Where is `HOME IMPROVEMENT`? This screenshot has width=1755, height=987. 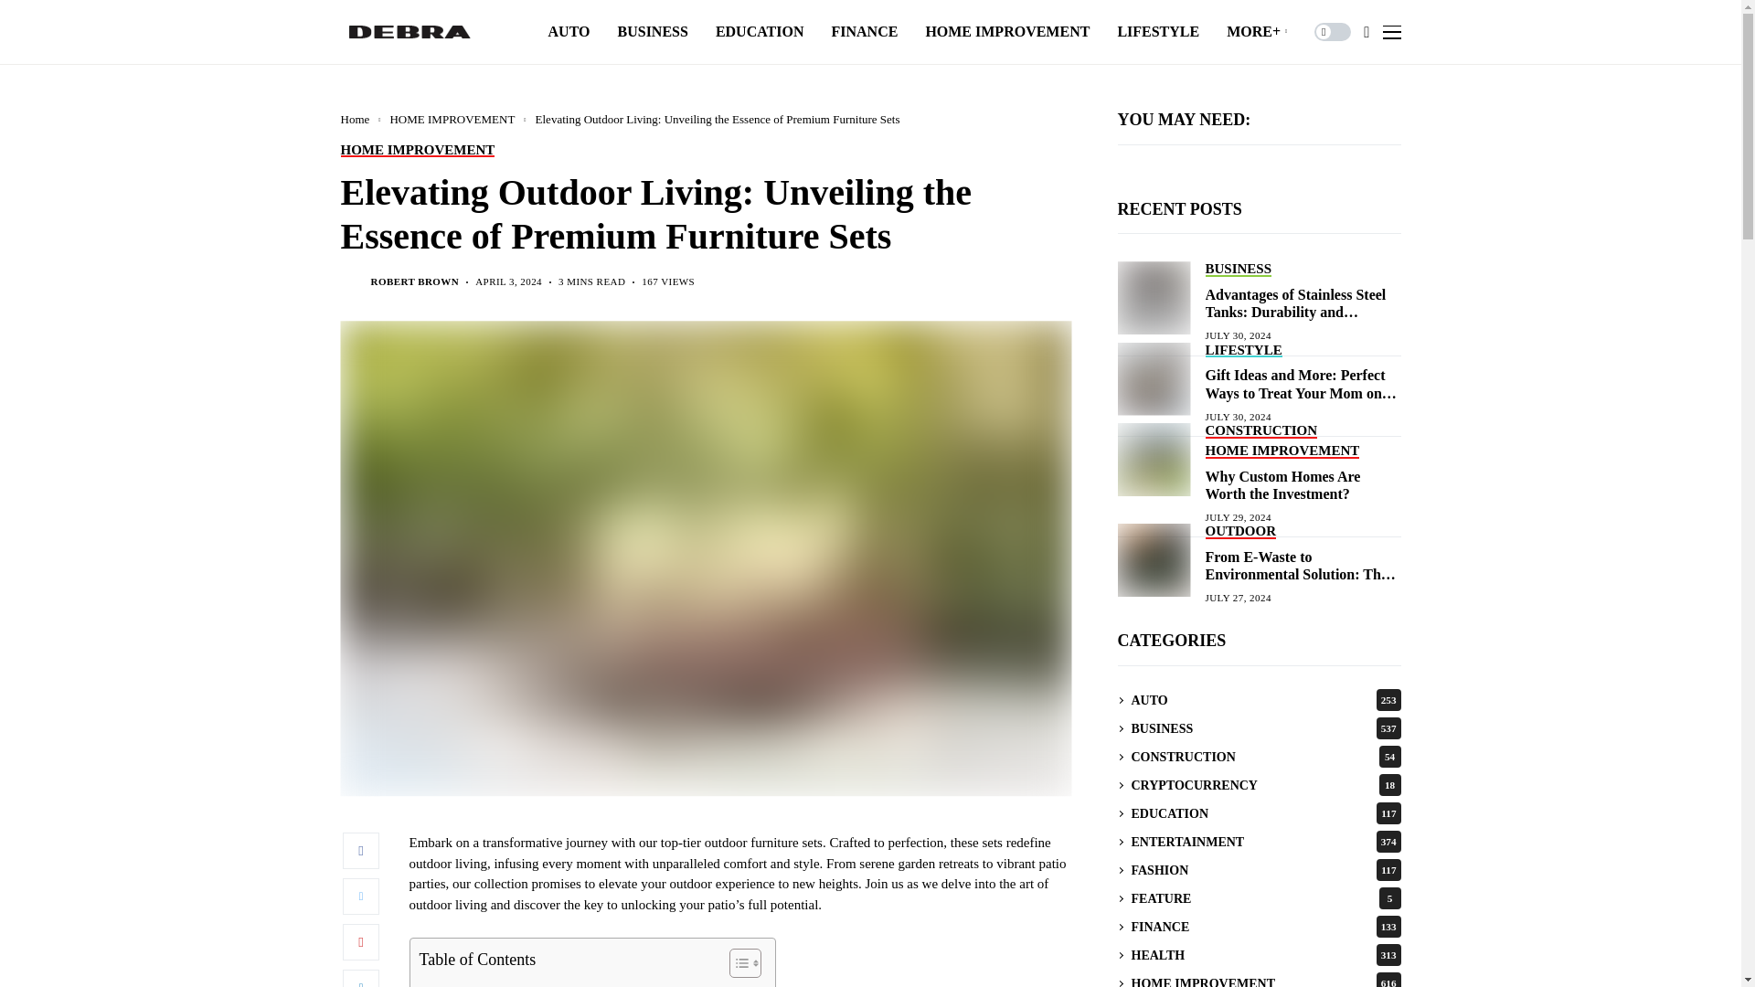 HOME IMPROVEMENT is located at coordinates (1007, 32).